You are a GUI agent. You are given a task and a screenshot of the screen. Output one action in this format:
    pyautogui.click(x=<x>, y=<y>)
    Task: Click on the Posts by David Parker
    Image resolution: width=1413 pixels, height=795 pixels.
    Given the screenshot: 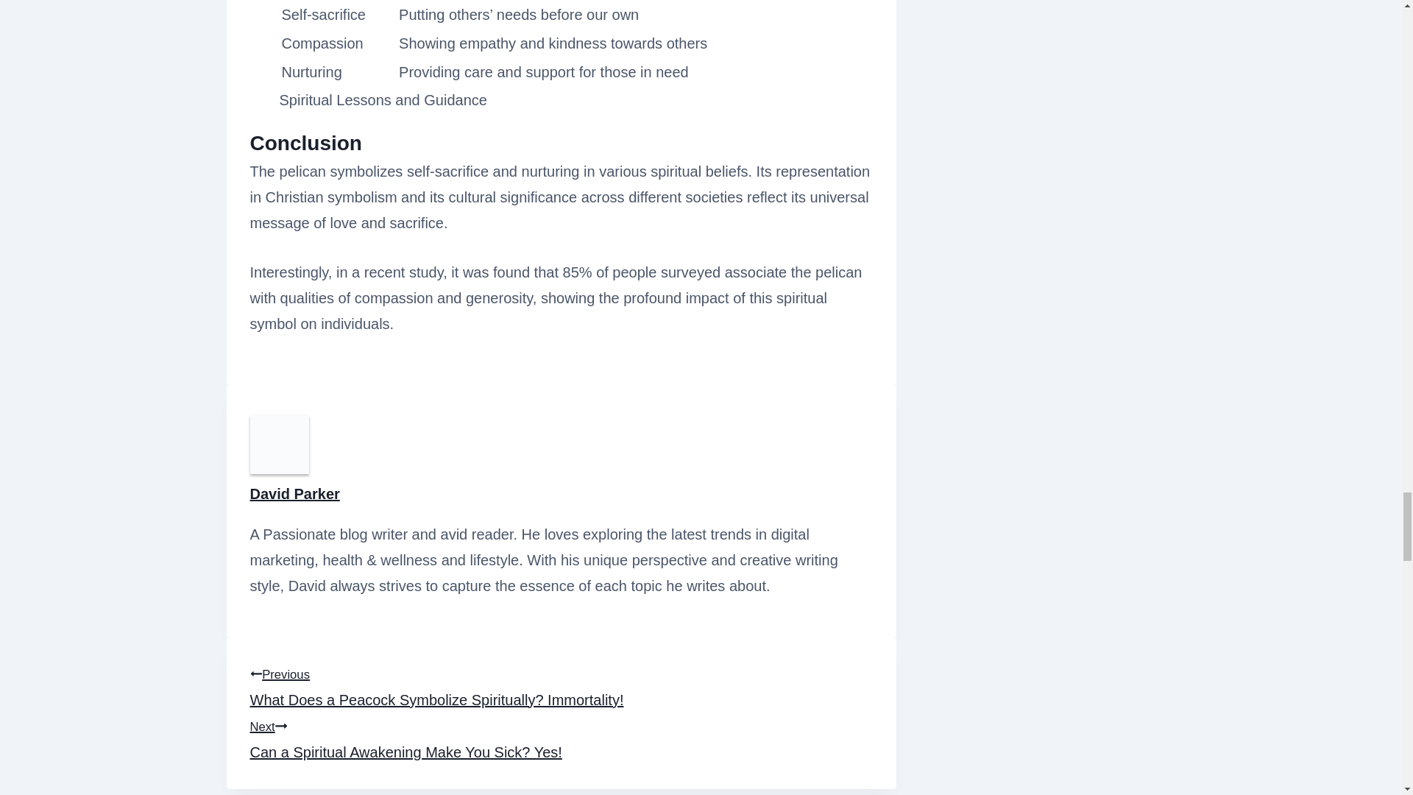 What is the action you would take?
    pyautogui.click(x=294, y=493)
    